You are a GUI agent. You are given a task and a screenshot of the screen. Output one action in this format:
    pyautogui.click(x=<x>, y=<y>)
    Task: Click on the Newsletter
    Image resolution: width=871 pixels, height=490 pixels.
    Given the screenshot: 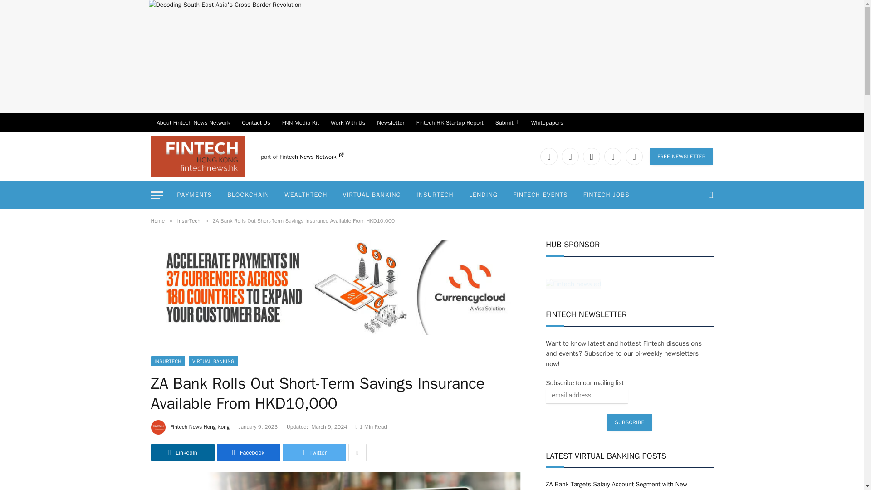 What is the action you would take?
    pyautogui.click(x=390, y=122)
    